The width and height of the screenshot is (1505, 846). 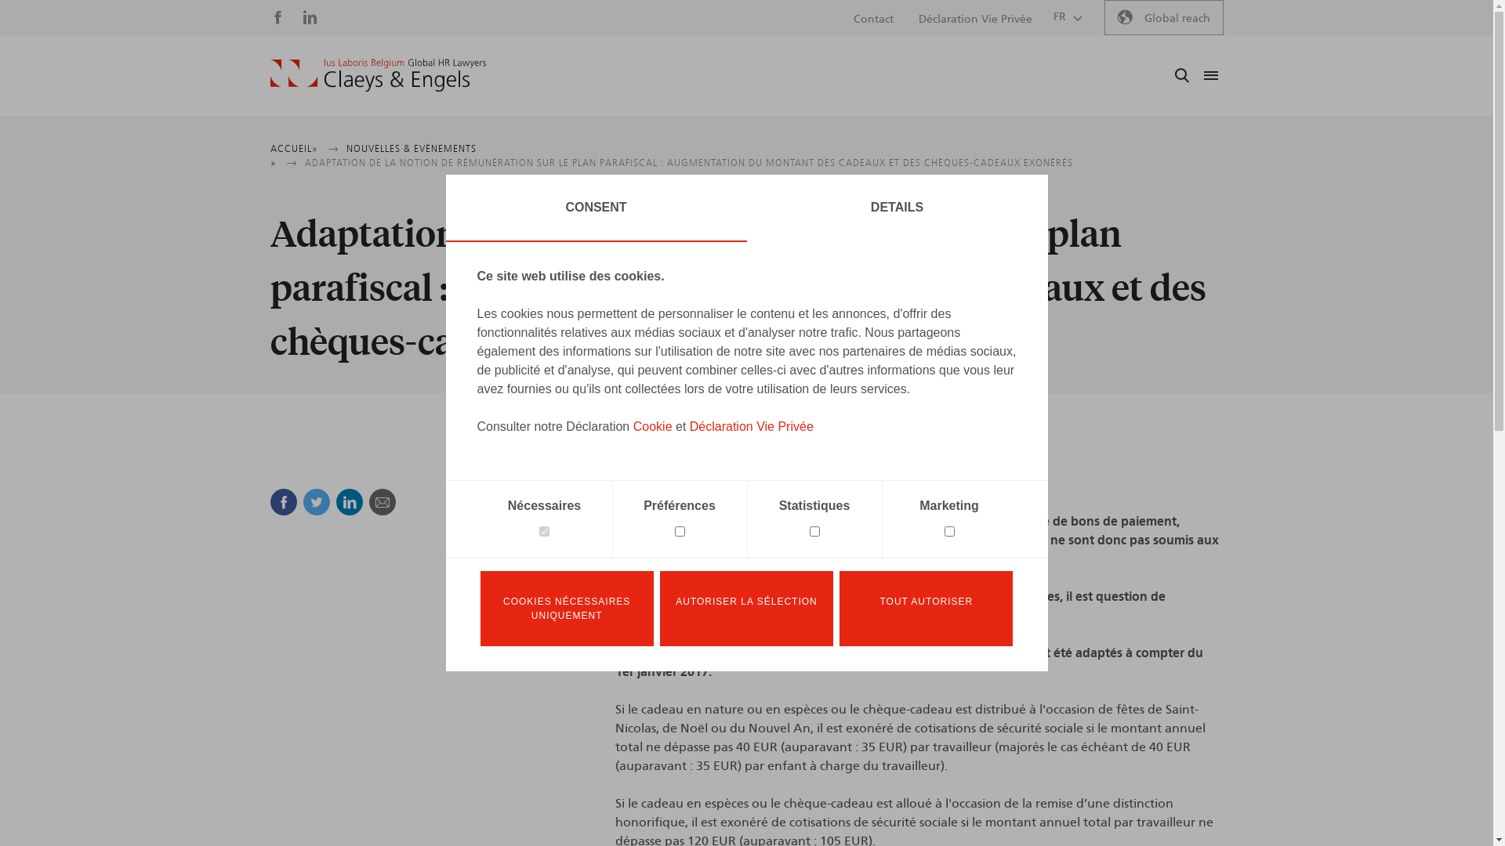 I want to click on Facebook, so click(x=283, y=501).